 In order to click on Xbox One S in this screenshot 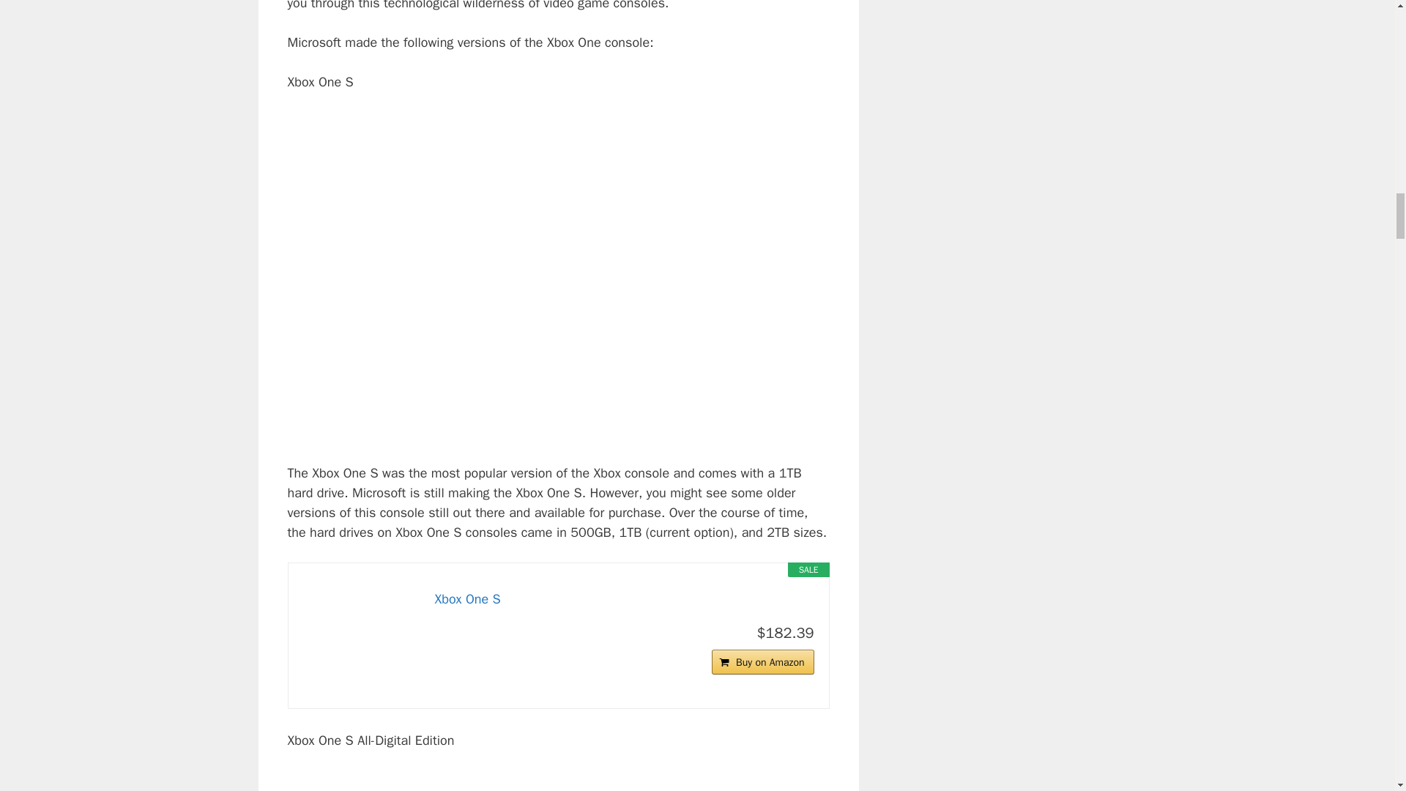, I will do `click(624, 599)`.